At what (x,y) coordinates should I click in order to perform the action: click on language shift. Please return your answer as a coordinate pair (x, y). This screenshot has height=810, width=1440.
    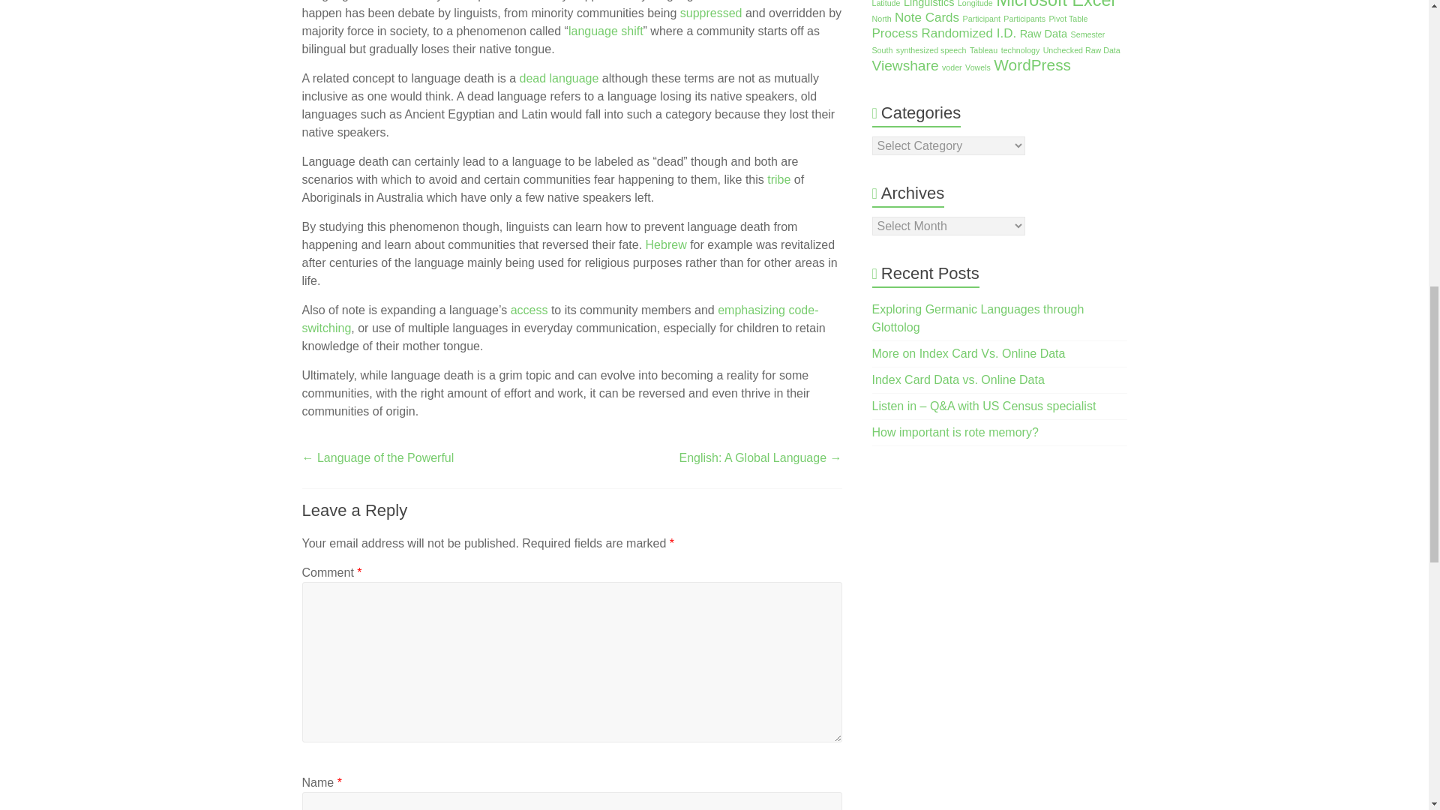
    Looking at the image, I should click on (606, 31).